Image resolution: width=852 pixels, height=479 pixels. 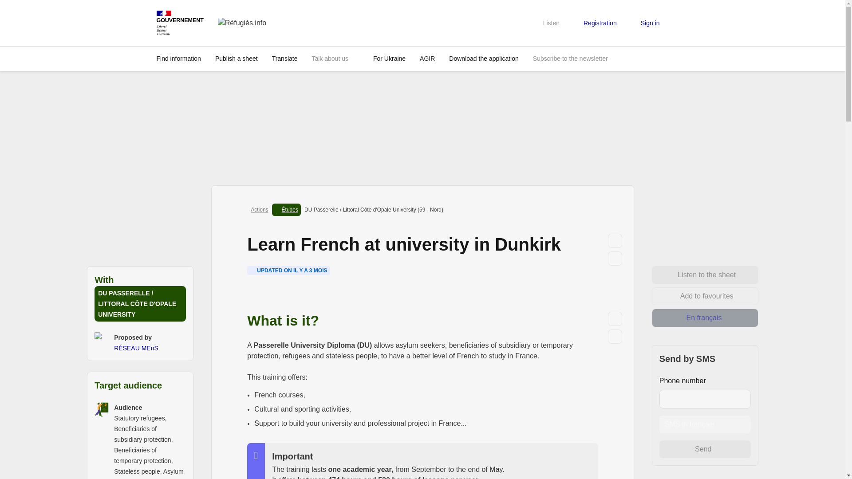 What do you see at coordinates (389, 58) in the screenshot?
I see `For Ukraine` at bounding box center [389, 58].